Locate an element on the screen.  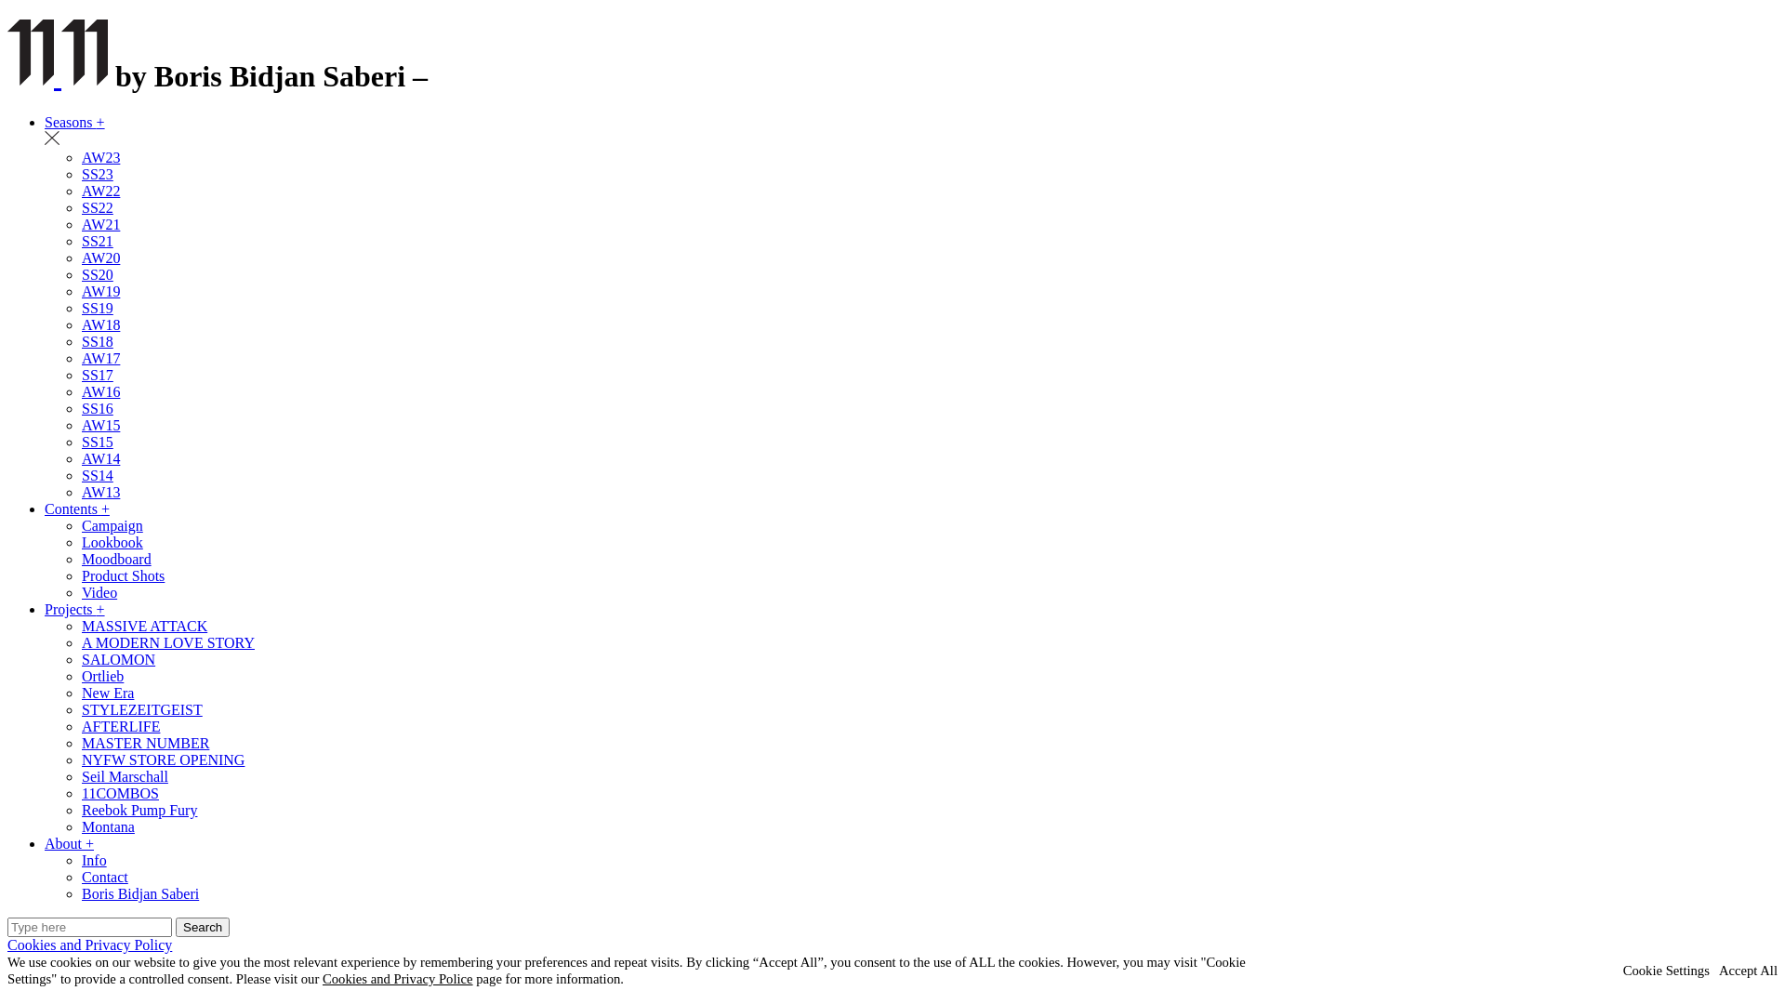
SS16 is located at coordinates (98, 409).